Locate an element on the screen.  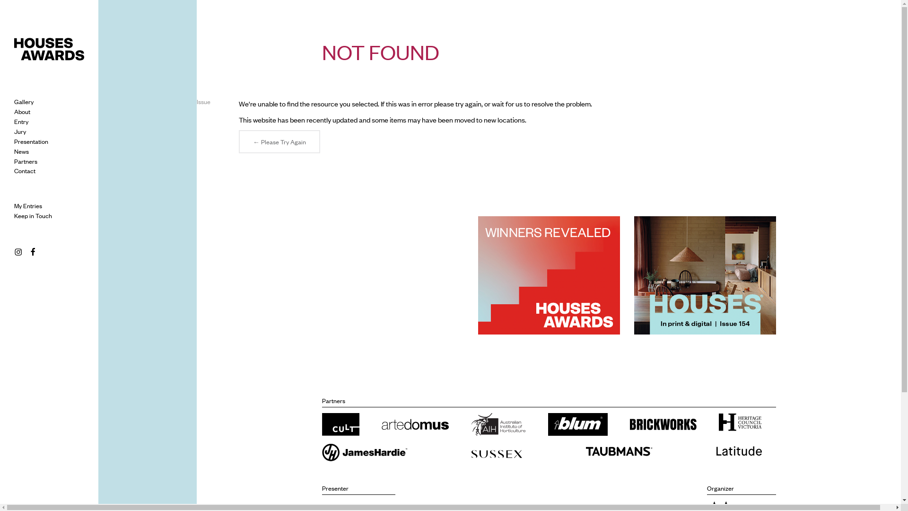
Gallery is located at coordinates (24, 102).